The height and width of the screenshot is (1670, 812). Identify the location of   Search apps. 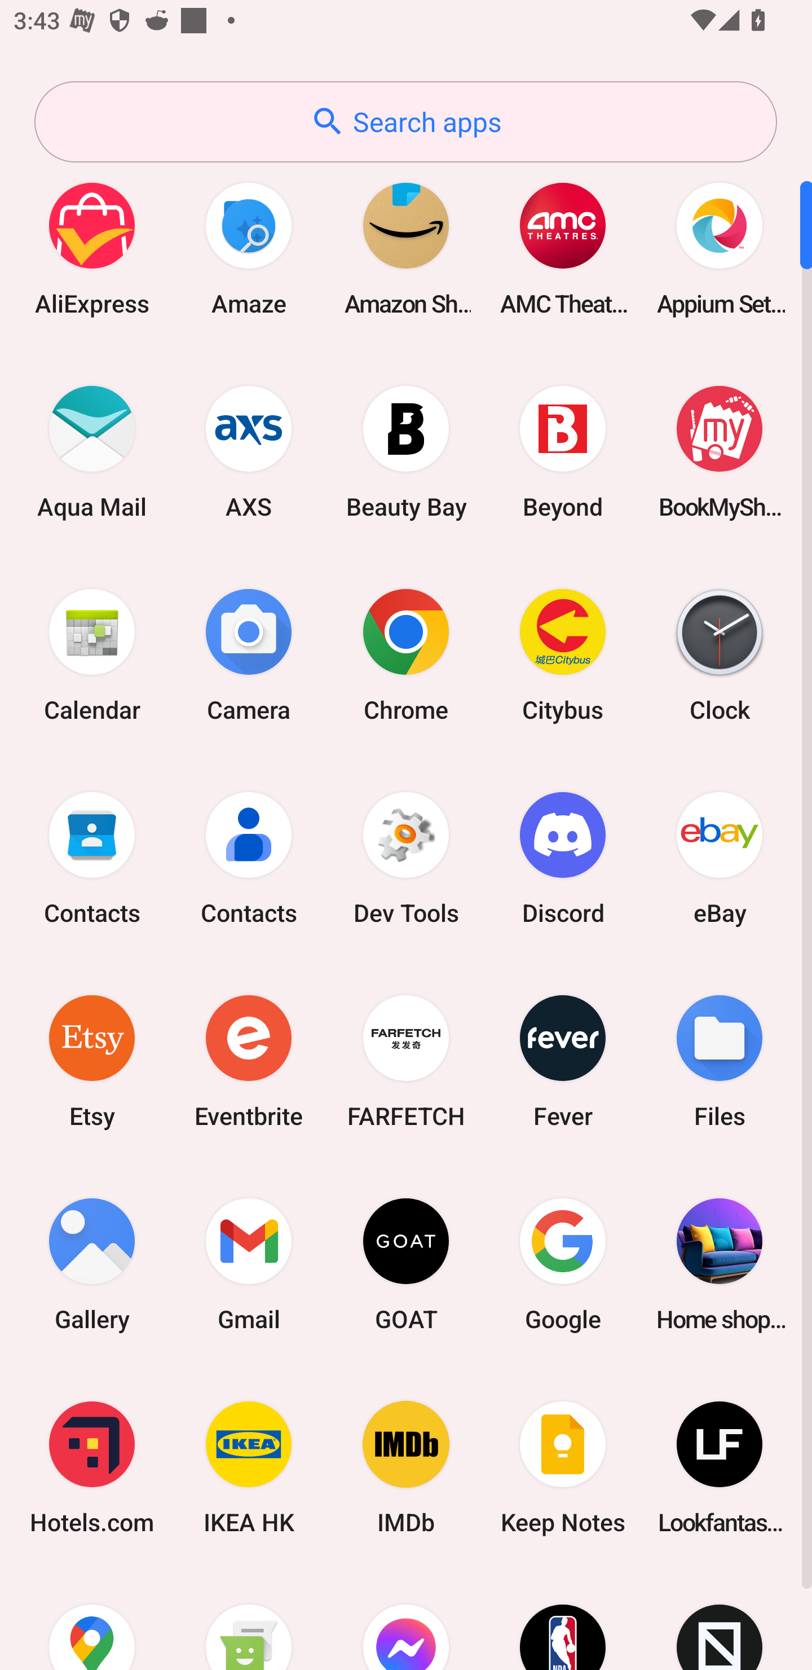
(405, 122).